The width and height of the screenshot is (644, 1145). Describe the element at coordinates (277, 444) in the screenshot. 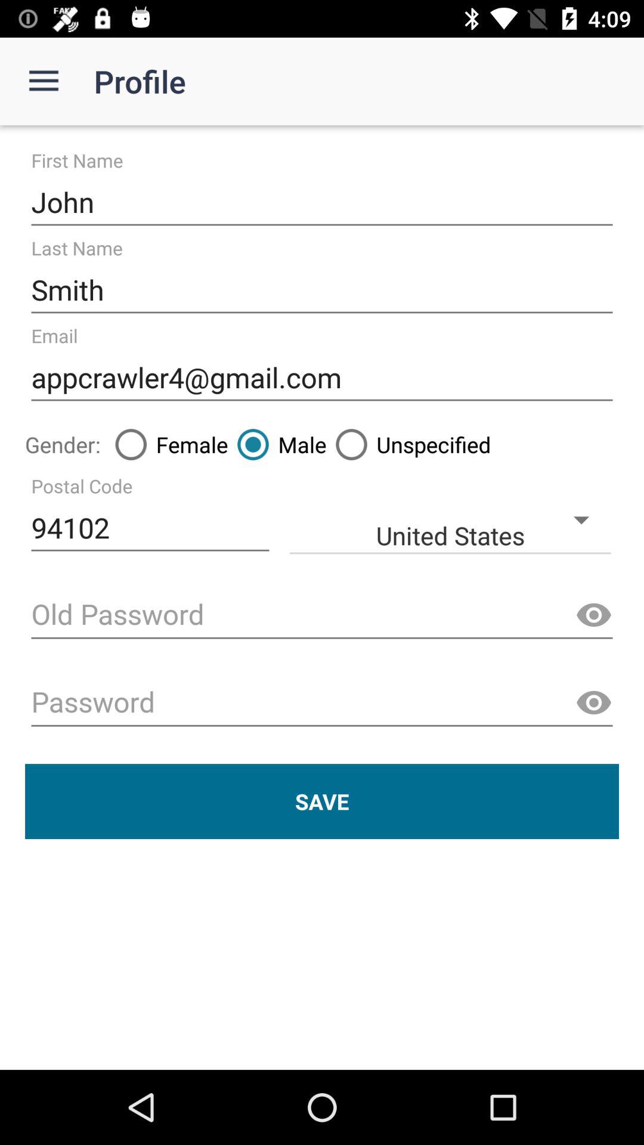

I see `turn off male item` at that location.